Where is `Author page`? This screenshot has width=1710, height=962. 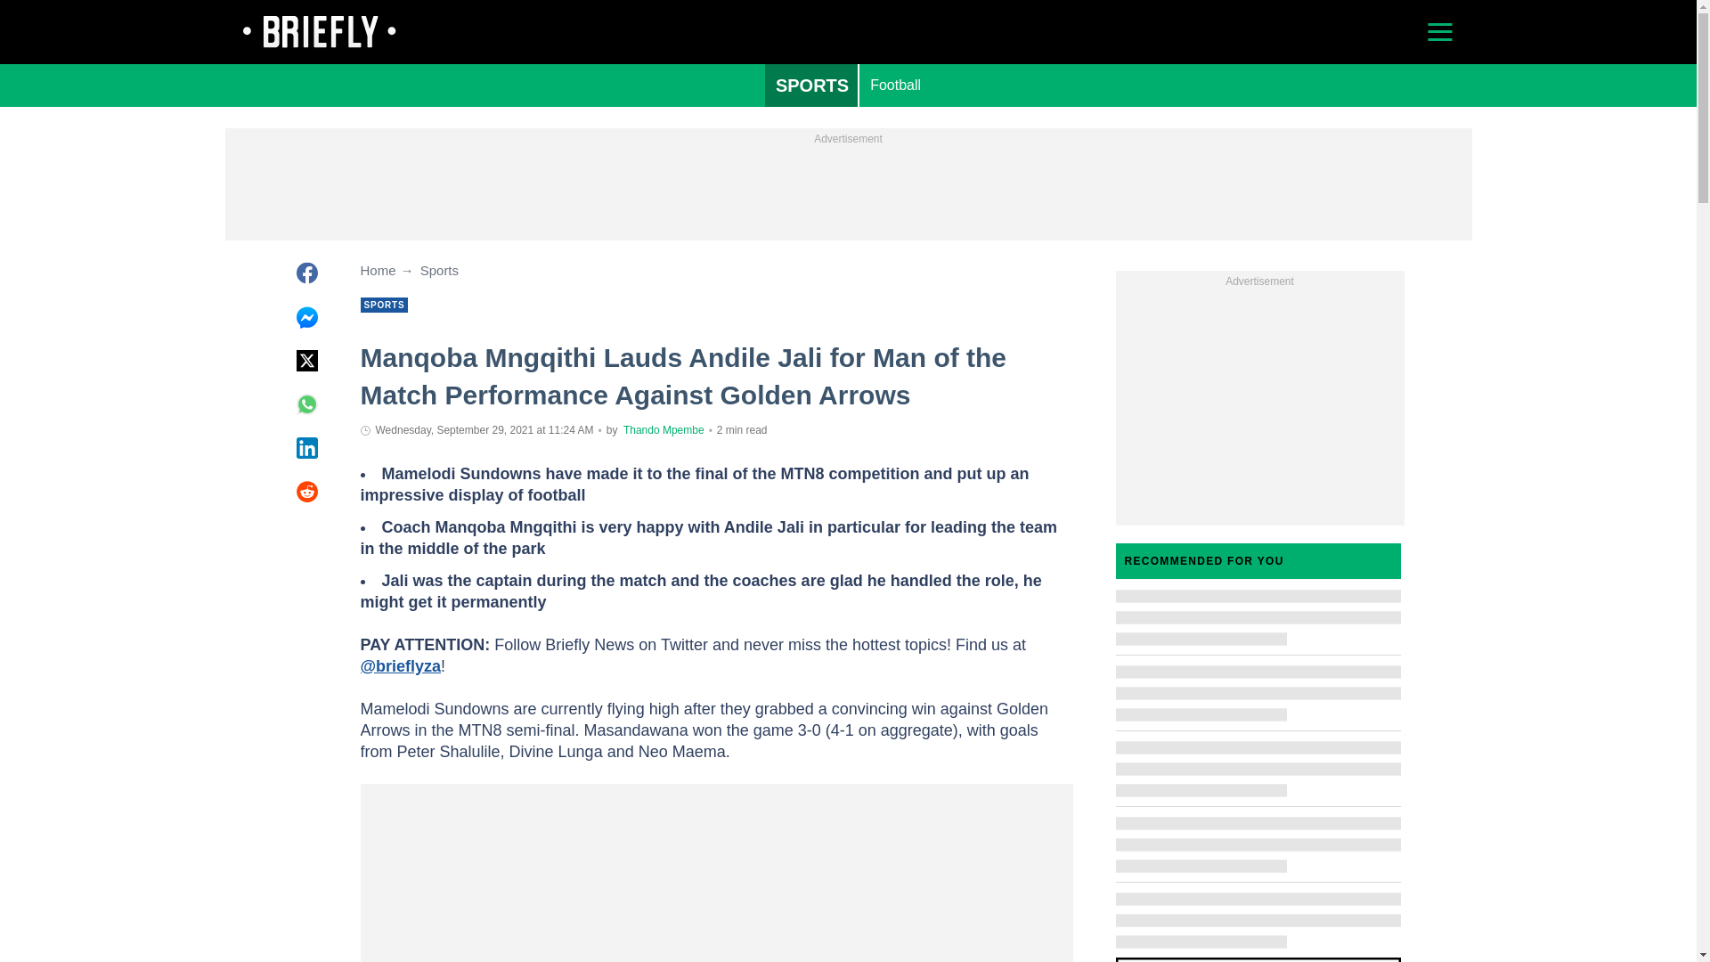
Author page is located at coordinates (664, 430).